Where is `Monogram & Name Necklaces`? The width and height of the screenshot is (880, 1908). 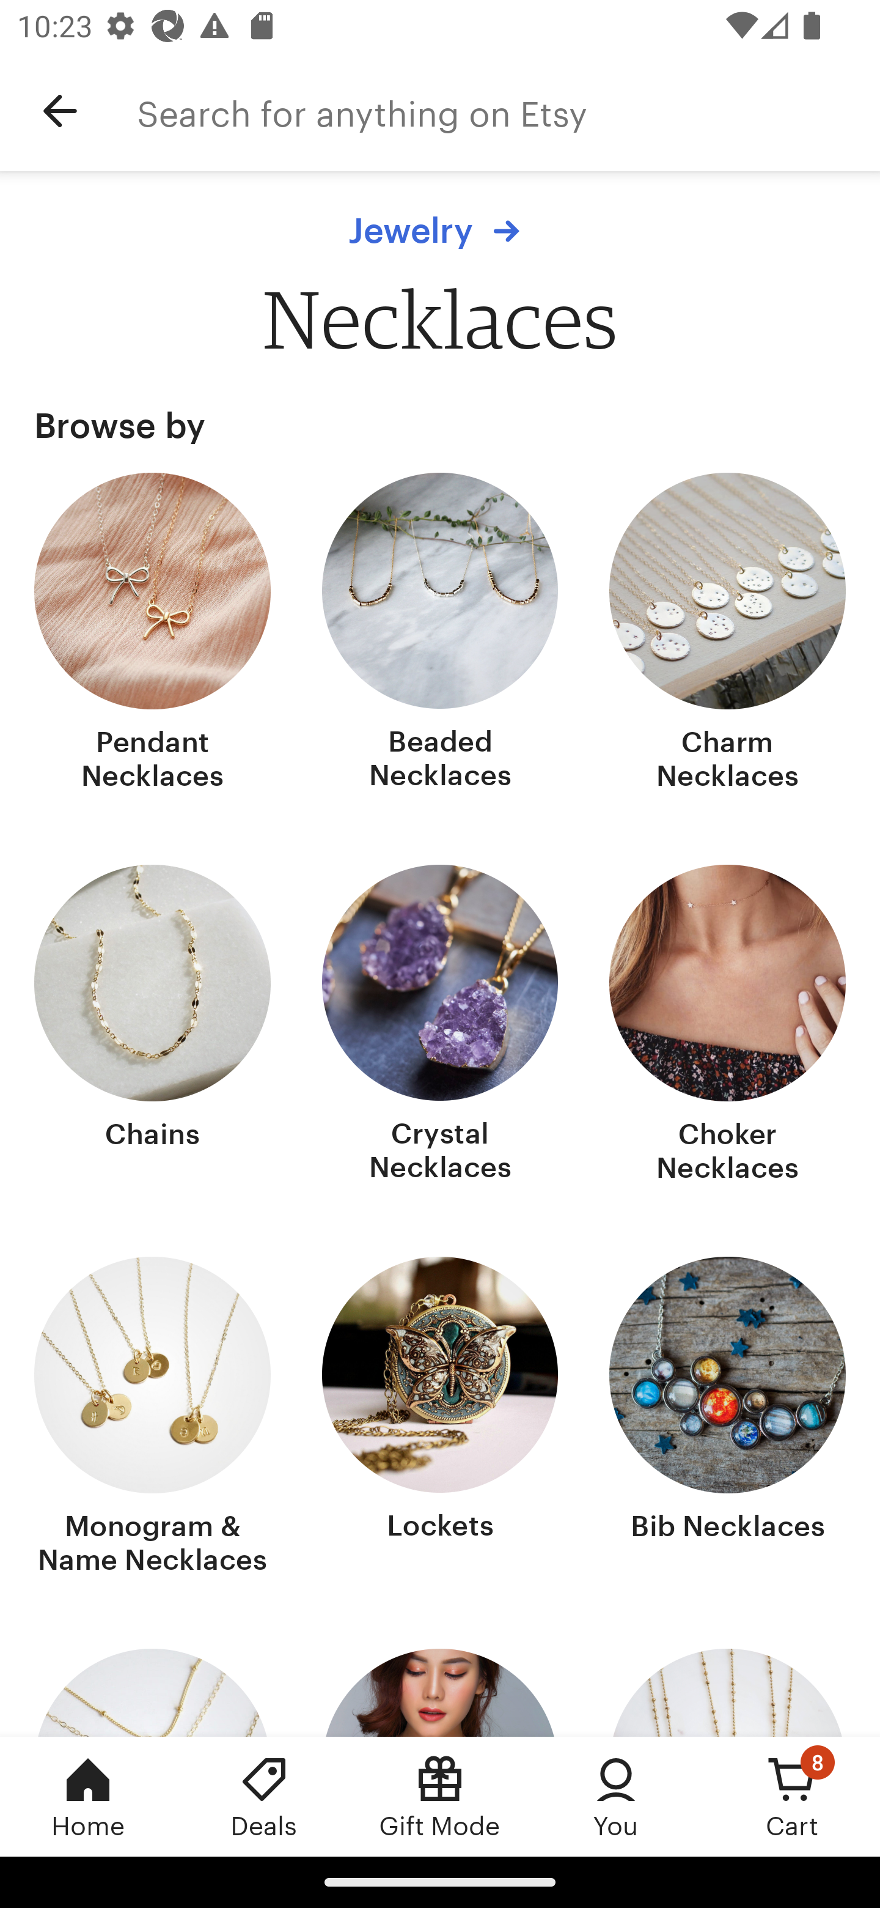
Monogram & Name Necklaces is located at coordinates (153, 1419).